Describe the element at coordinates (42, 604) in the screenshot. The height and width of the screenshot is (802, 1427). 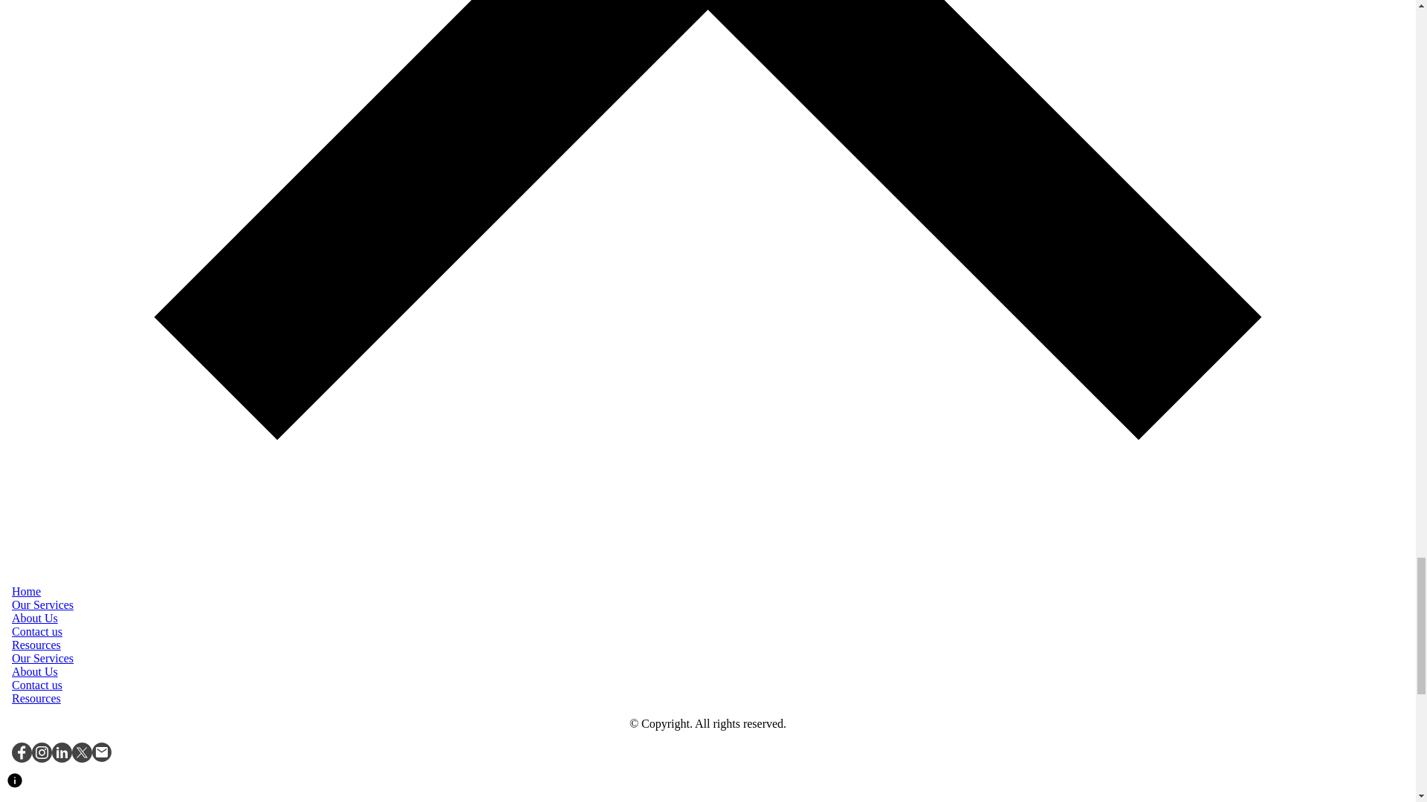
I see `Our Services` at that location.